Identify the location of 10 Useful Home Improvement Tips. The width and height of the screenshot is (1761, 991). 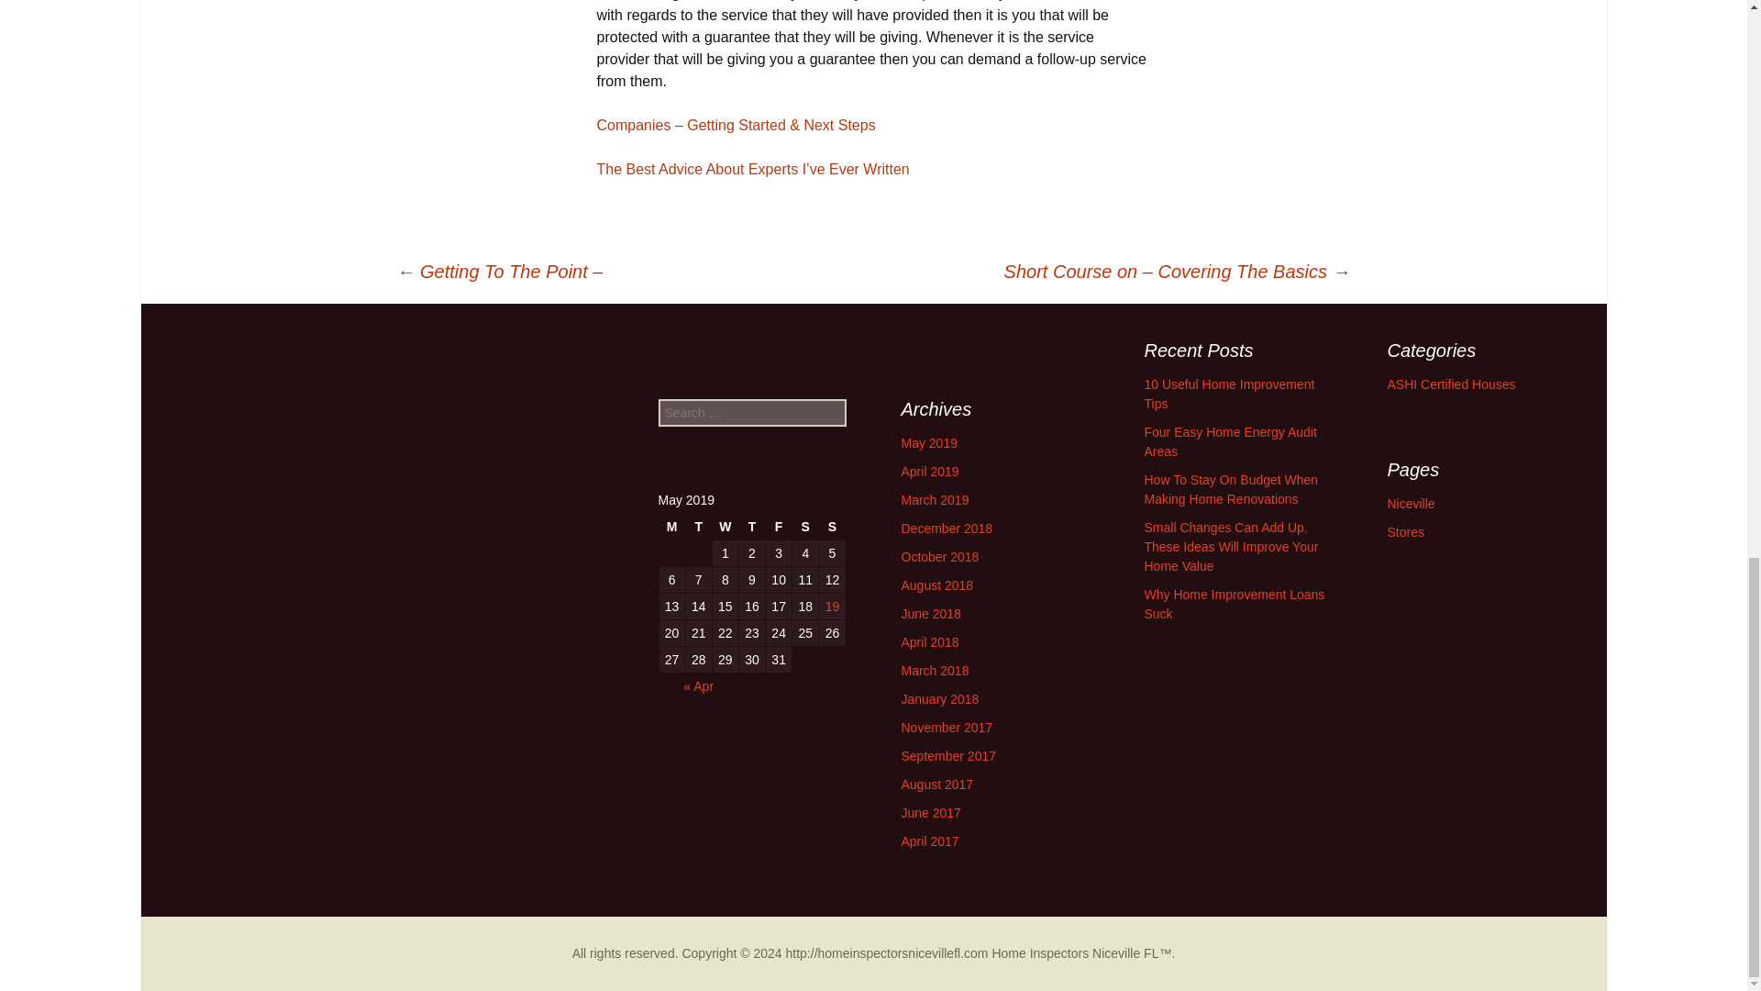
(1230, 395).